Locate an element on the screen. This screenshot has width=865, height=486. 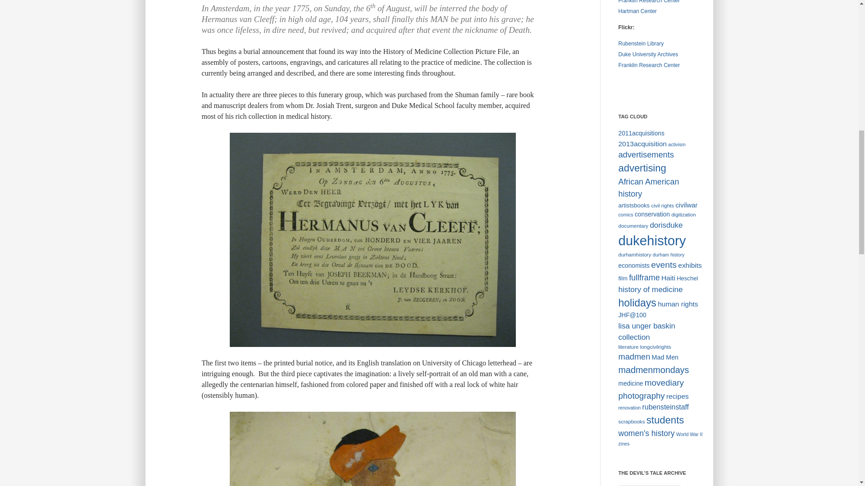
Franklin Research Center is located at coordinates (649, 2).